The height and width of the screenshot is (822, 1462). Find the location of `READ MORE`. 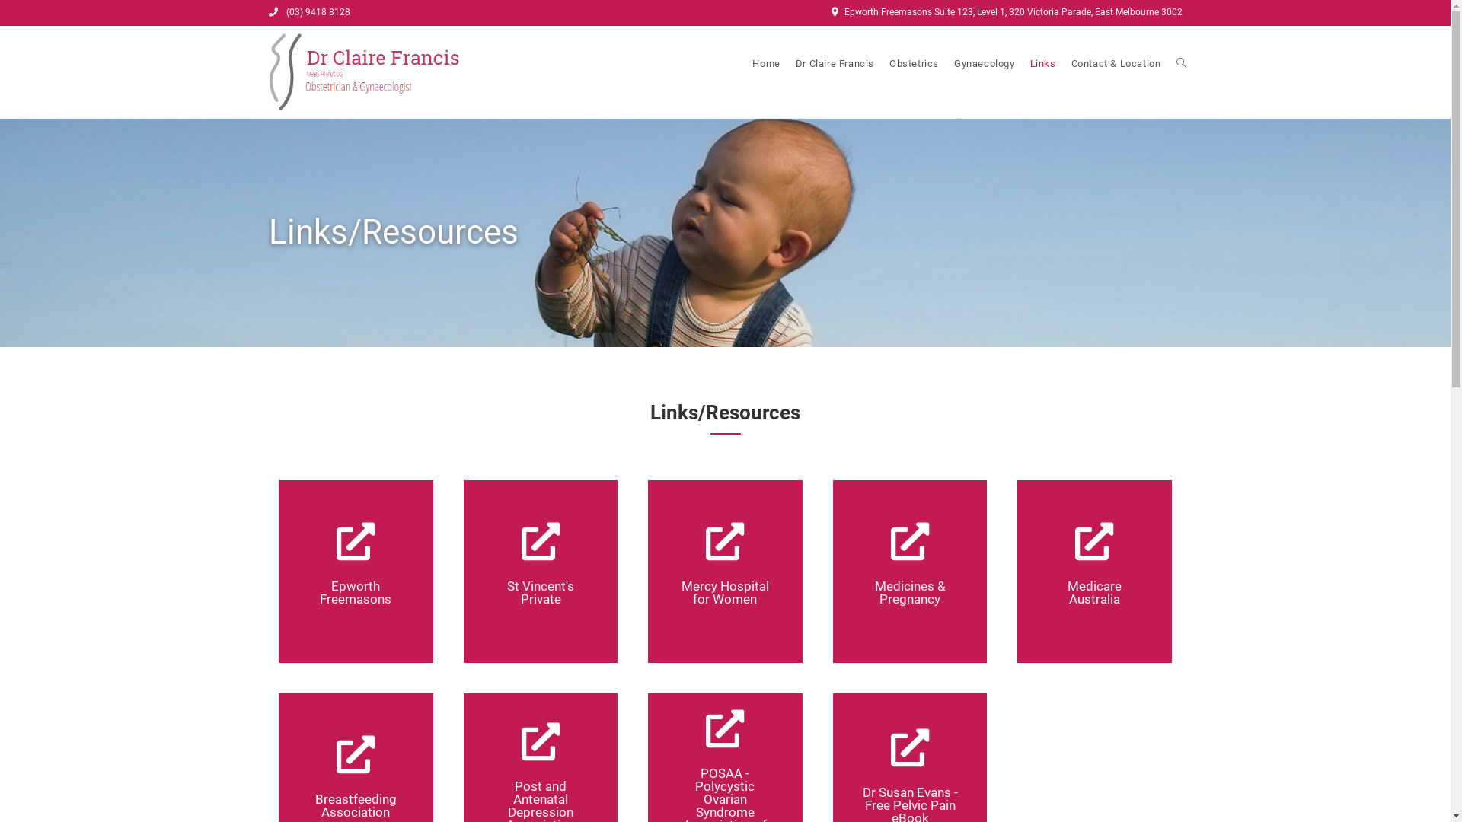

READ MORE is located at coordinates (548, 574).